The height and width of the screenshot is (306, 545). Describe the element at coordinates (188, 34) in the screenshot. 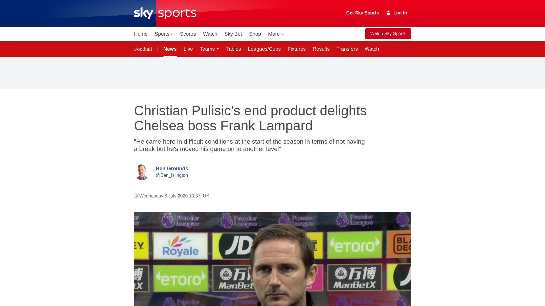

I see `Scores` at that location.